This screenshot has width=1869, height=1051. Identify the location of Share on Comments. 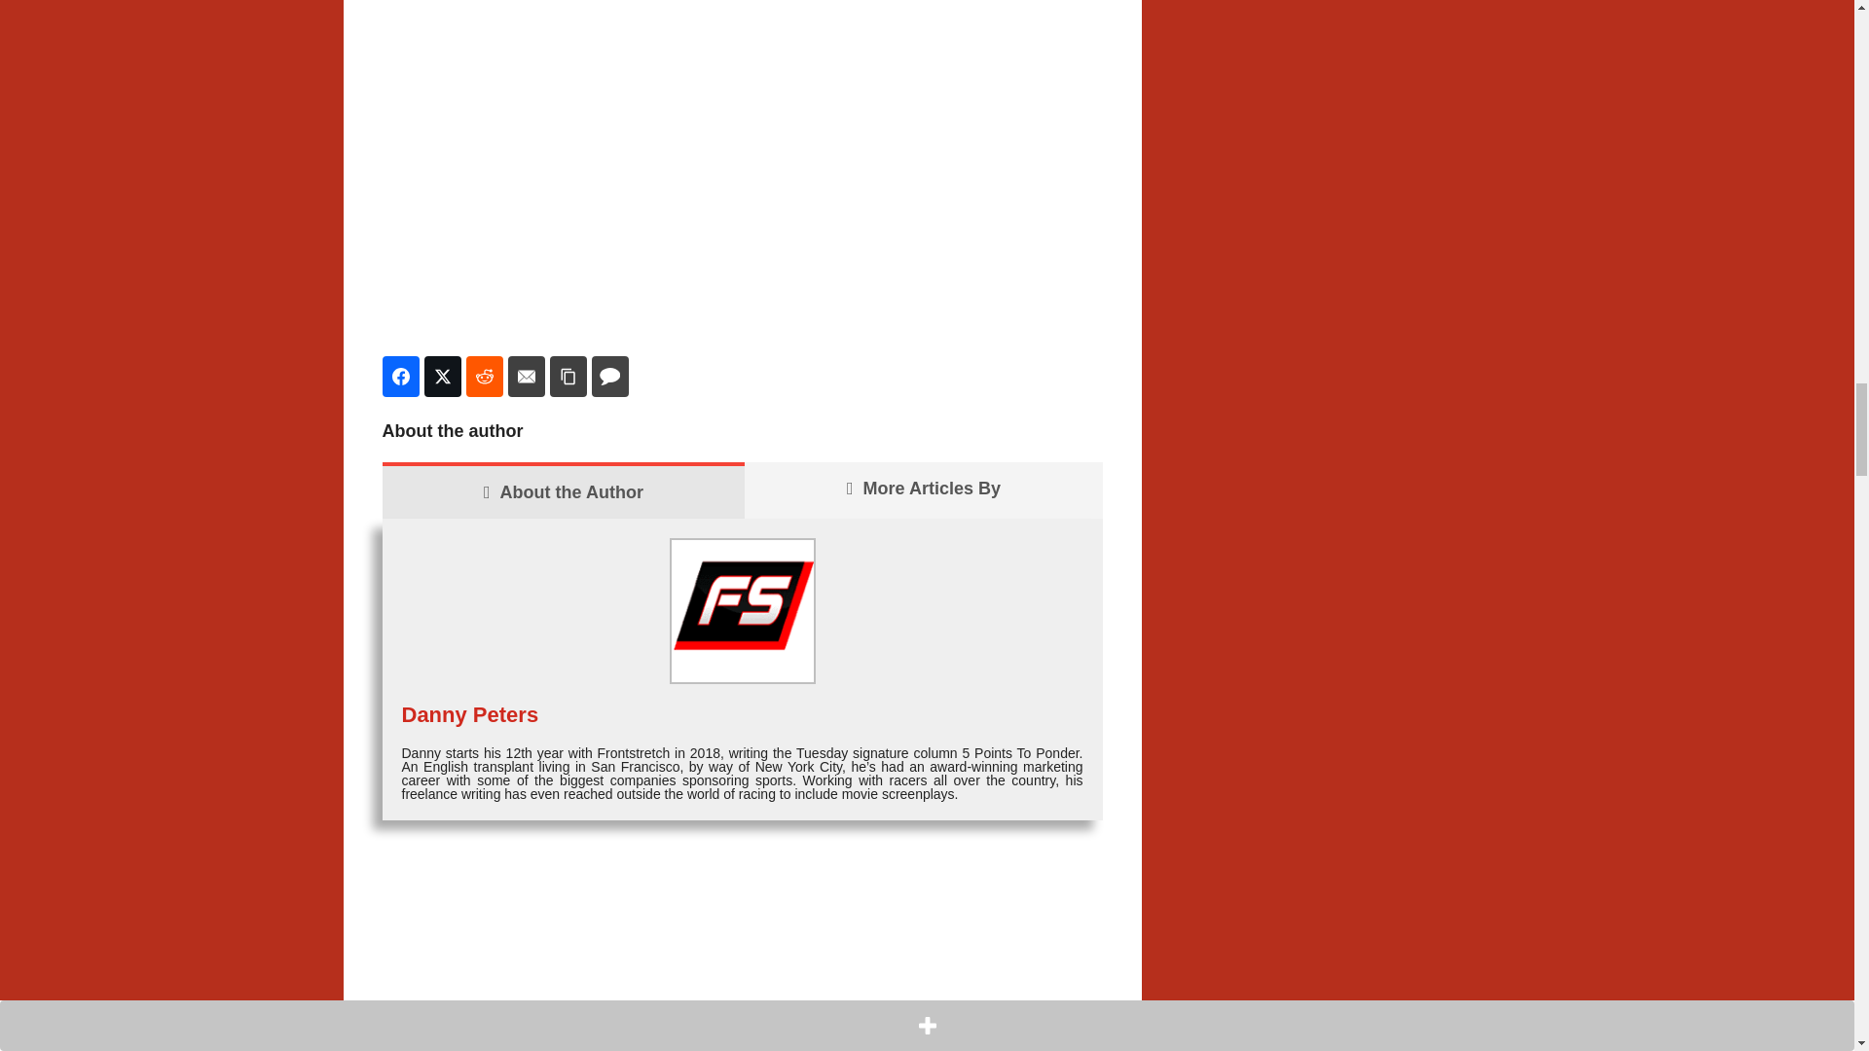
(609, 377).